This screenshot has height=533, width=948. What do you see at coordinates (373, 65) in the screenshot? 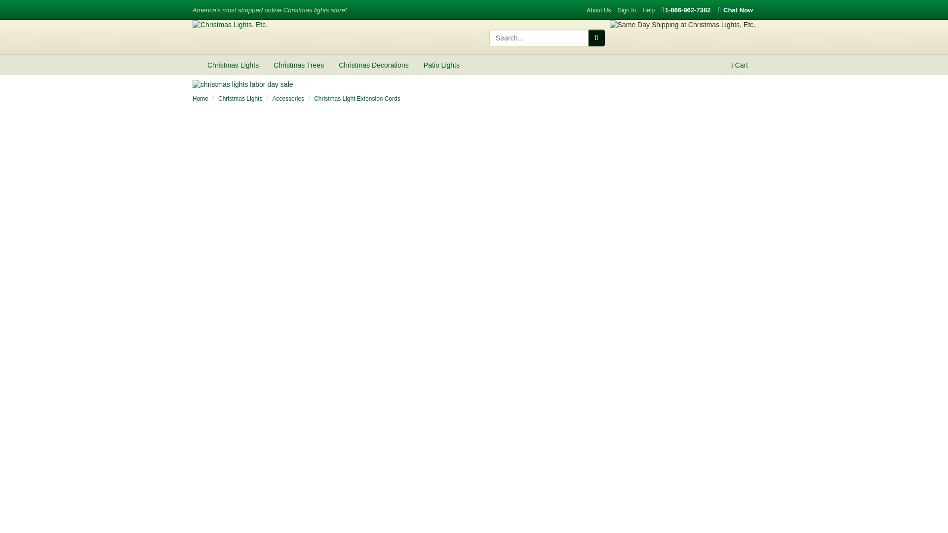
I see `Christmas Decorations` at bounding box center [373, 65].